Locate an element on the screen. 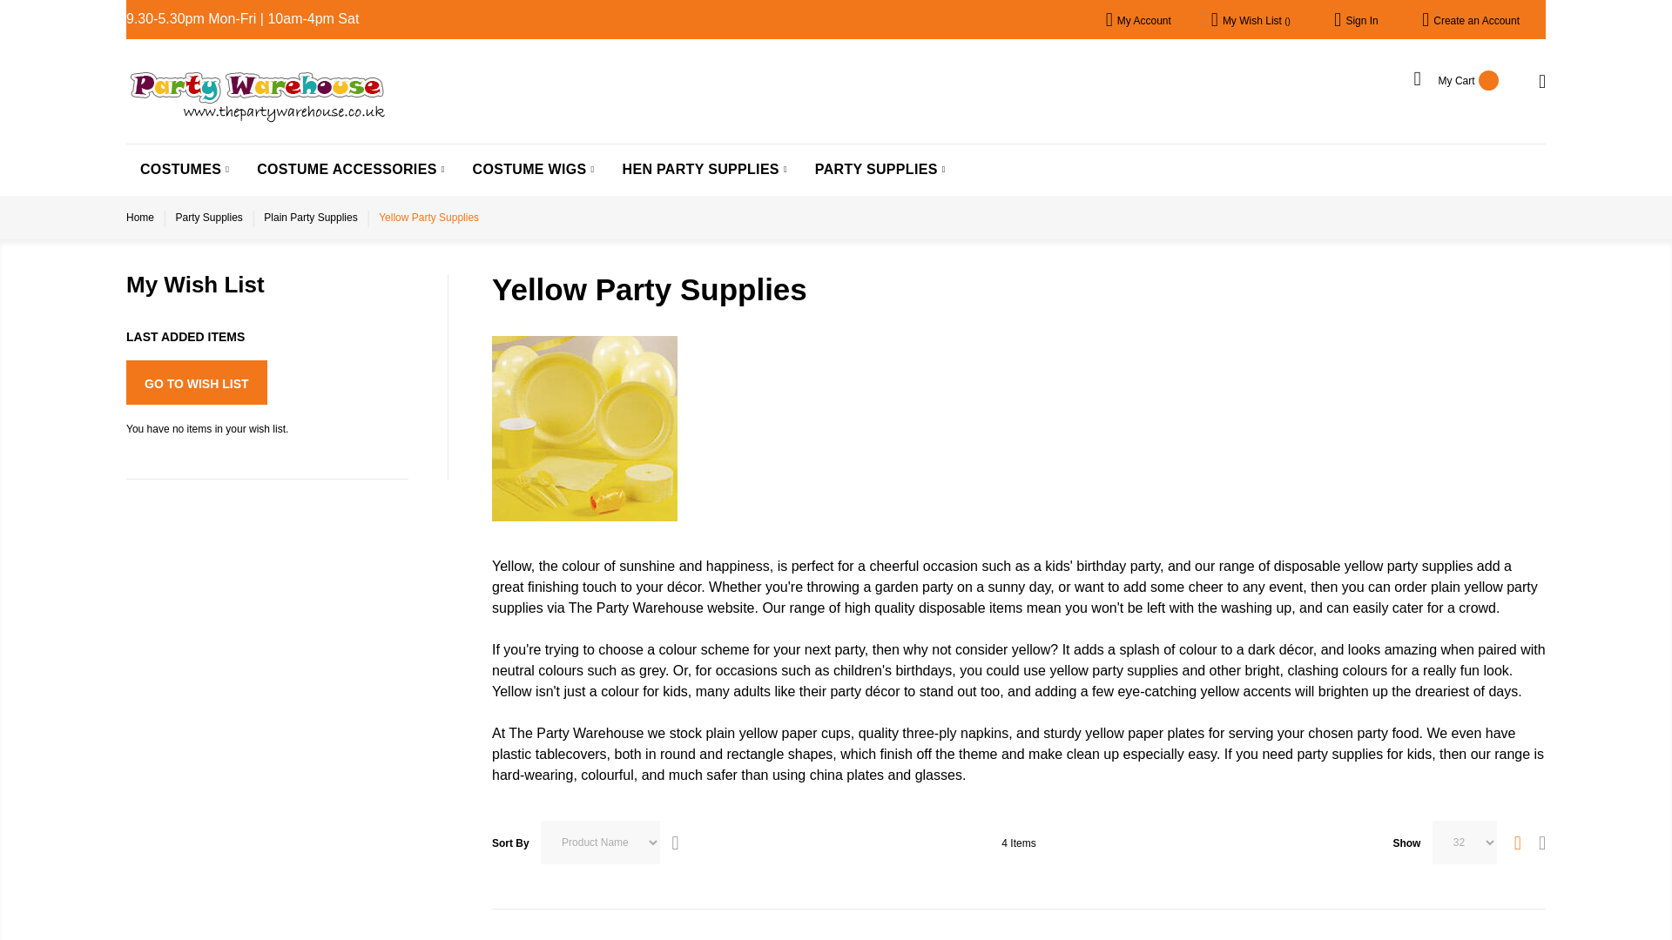 The height and width of the screenshot is (940, 1672). Create an Account is located at coordinates (1476, 21).